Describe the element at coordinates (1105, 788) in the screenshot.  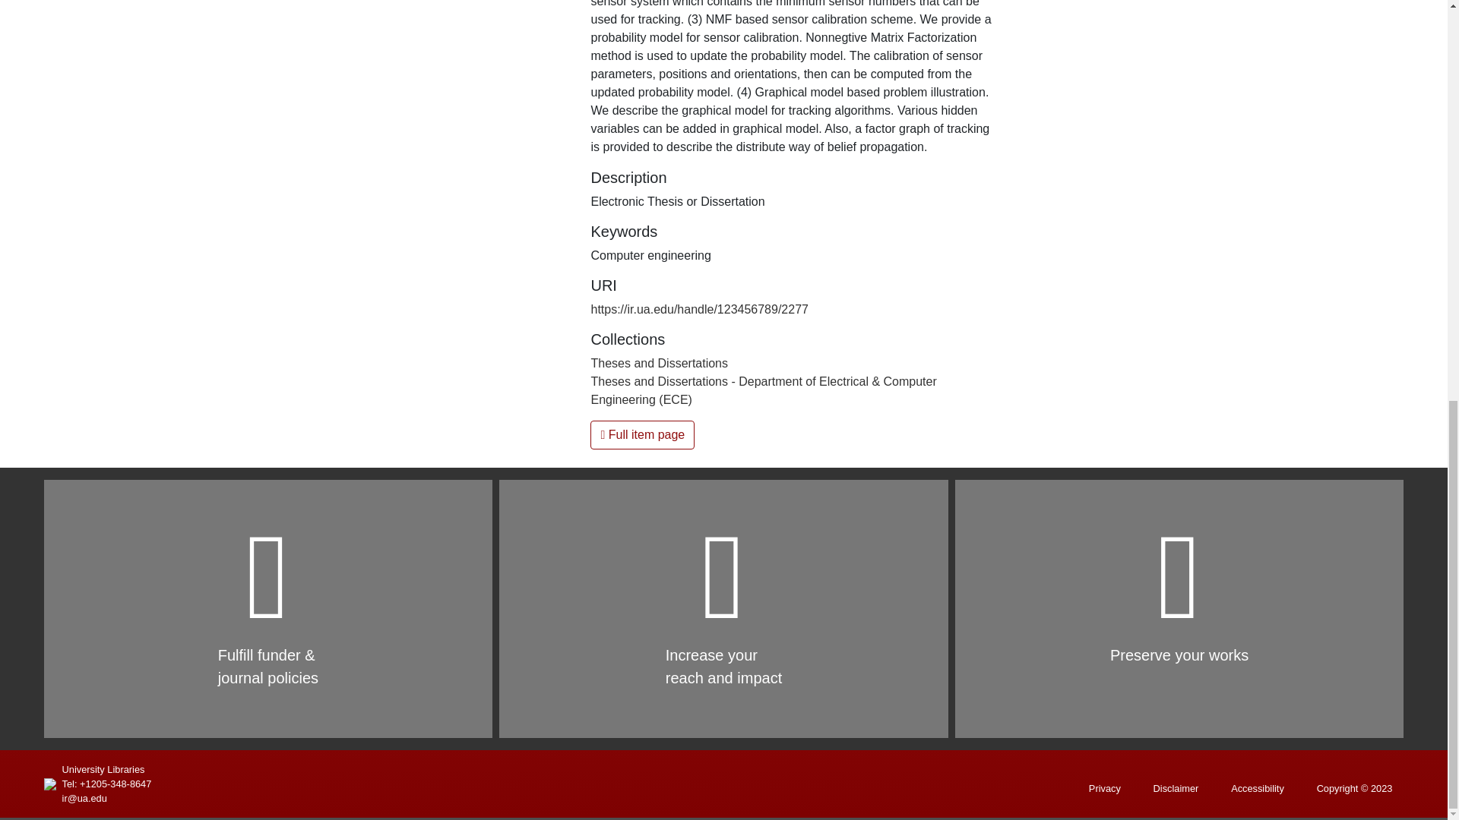
I see `Privacy` at that location.